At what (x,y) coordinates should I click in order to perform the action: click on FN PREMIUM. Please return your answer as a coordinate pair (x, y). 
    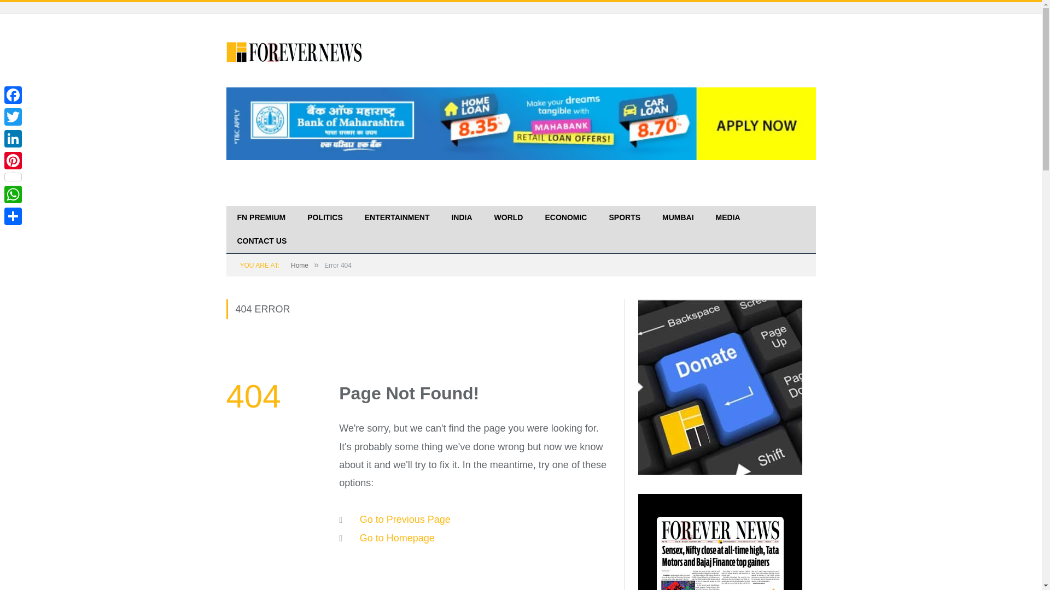
    Looking at the image, I should click on (261, 218).